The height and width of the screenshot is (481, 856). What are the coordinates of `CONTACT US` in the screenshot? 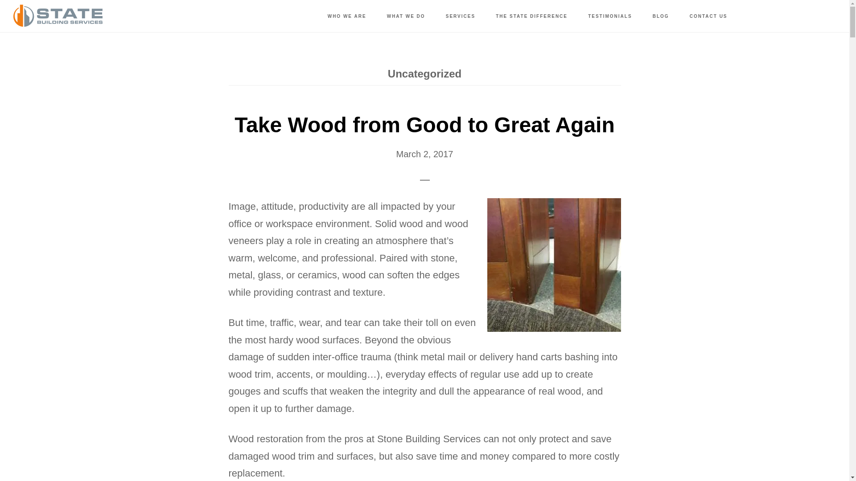 It's located at (708, 16).